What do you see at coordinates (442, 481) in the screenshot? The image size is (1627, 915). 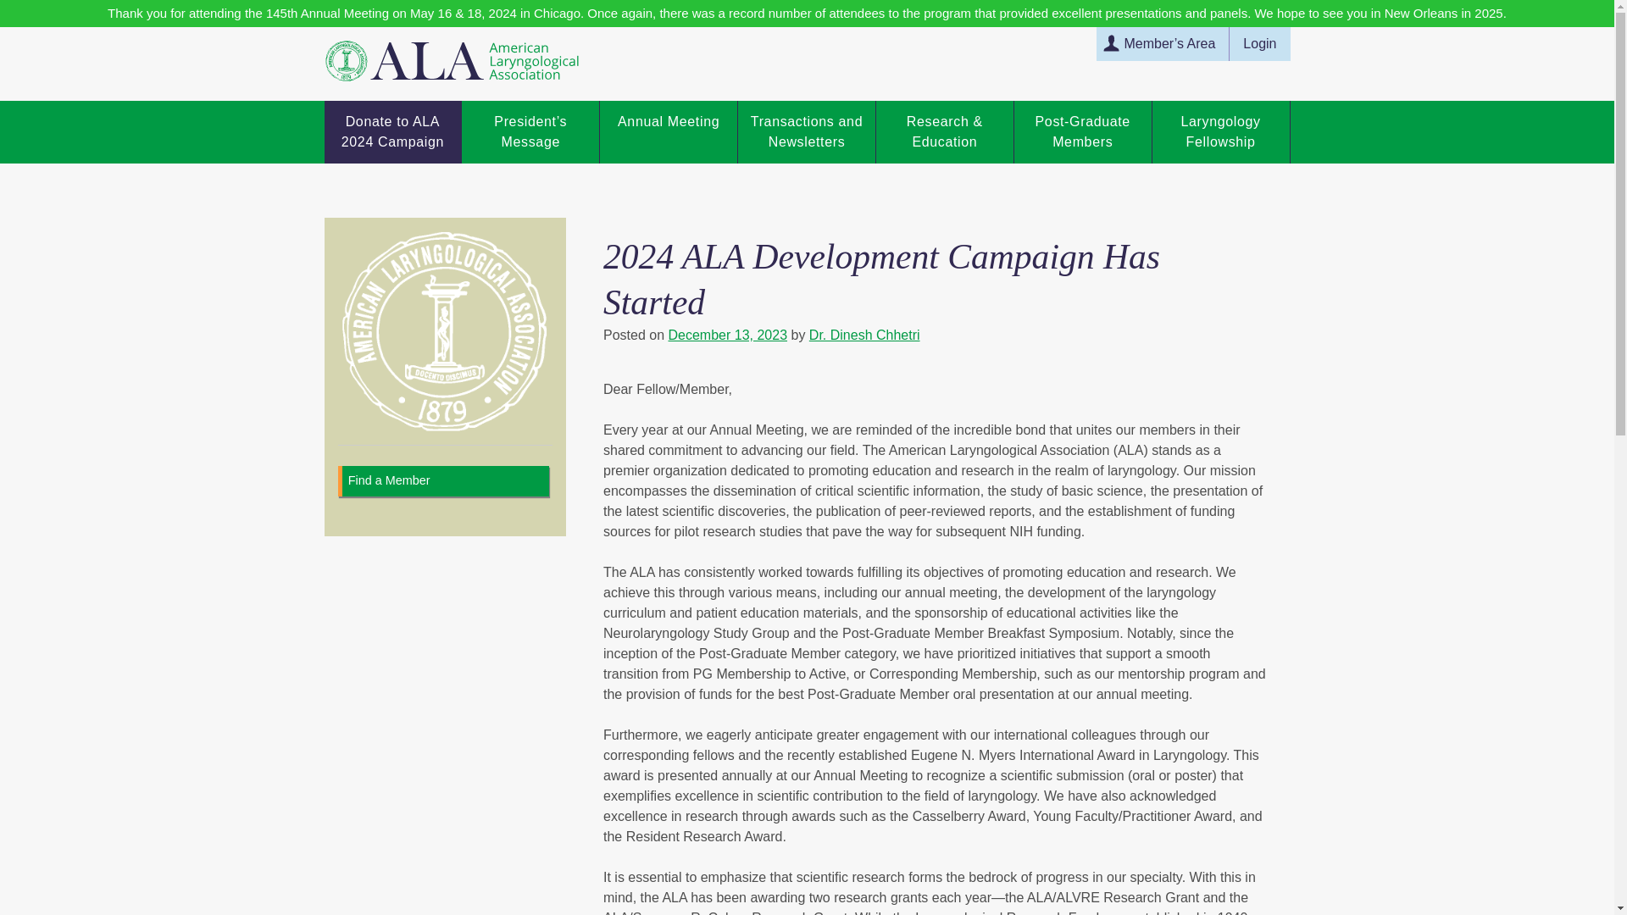 I see `Find a Member` at bounding box center [442, 481].